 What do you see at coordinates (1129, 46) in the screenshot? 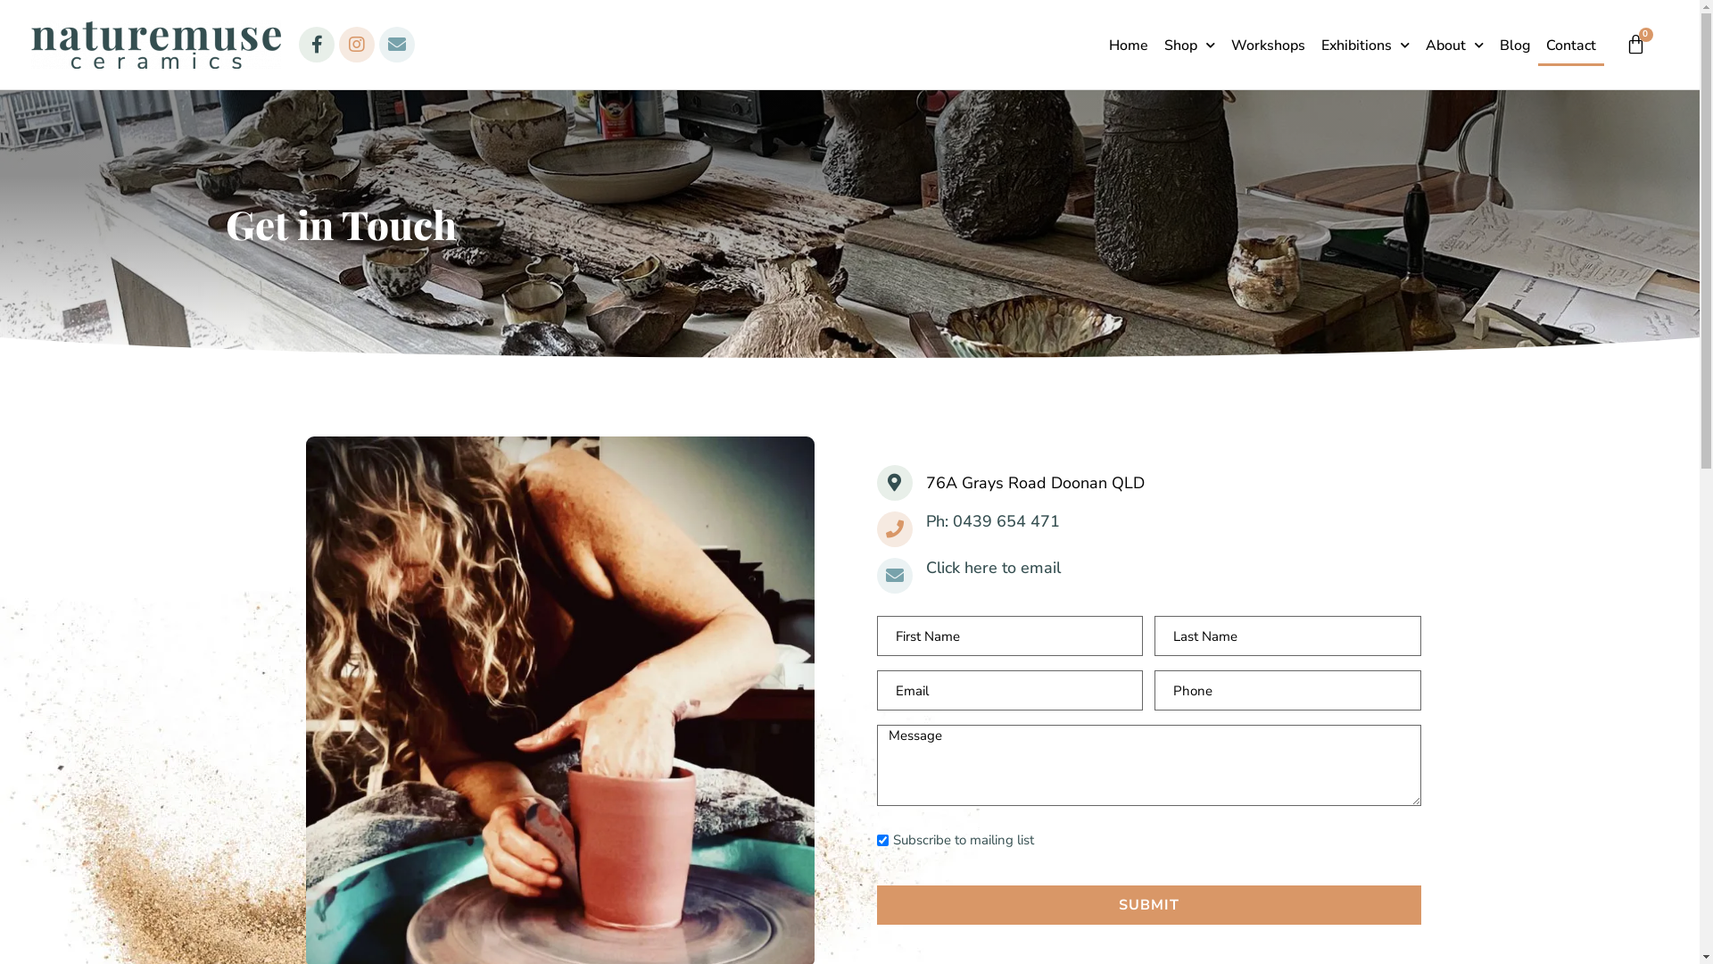
I see `Home` at bounding box center [1129, 46].